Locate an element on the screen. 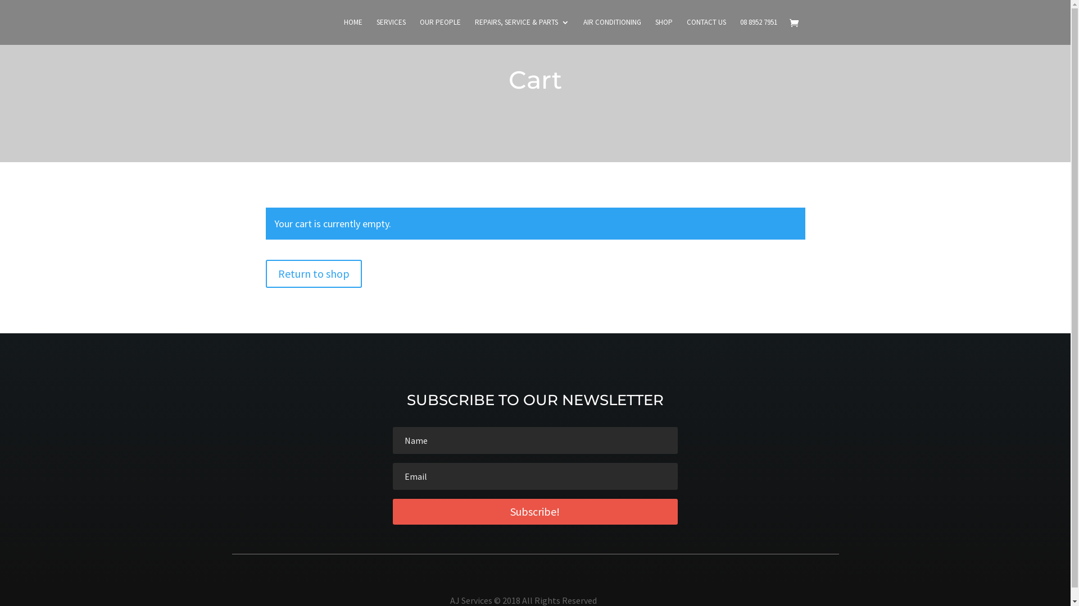  SERVICES is located at coordinates (391, 31).